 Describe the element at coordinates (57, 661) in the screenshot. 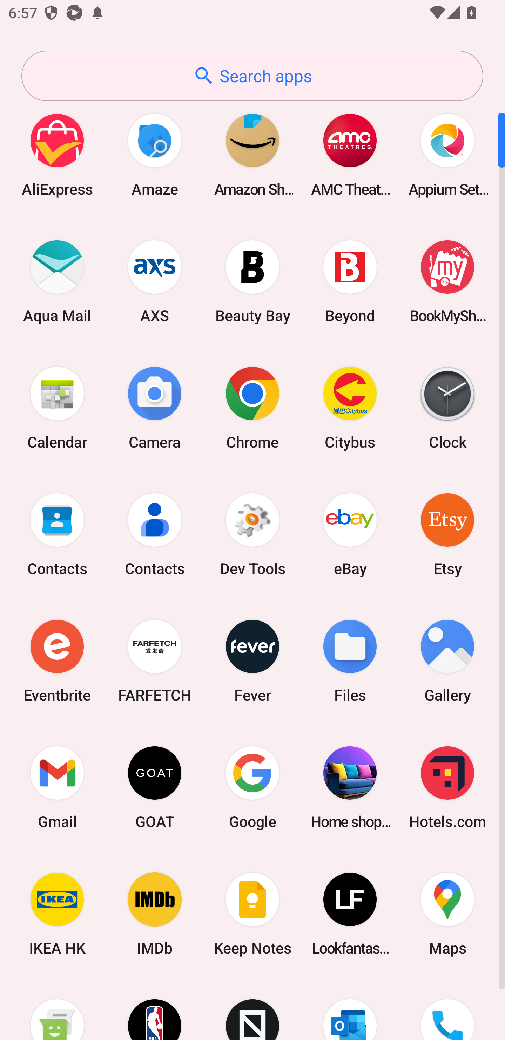

I see `Eventbrite` at that location.